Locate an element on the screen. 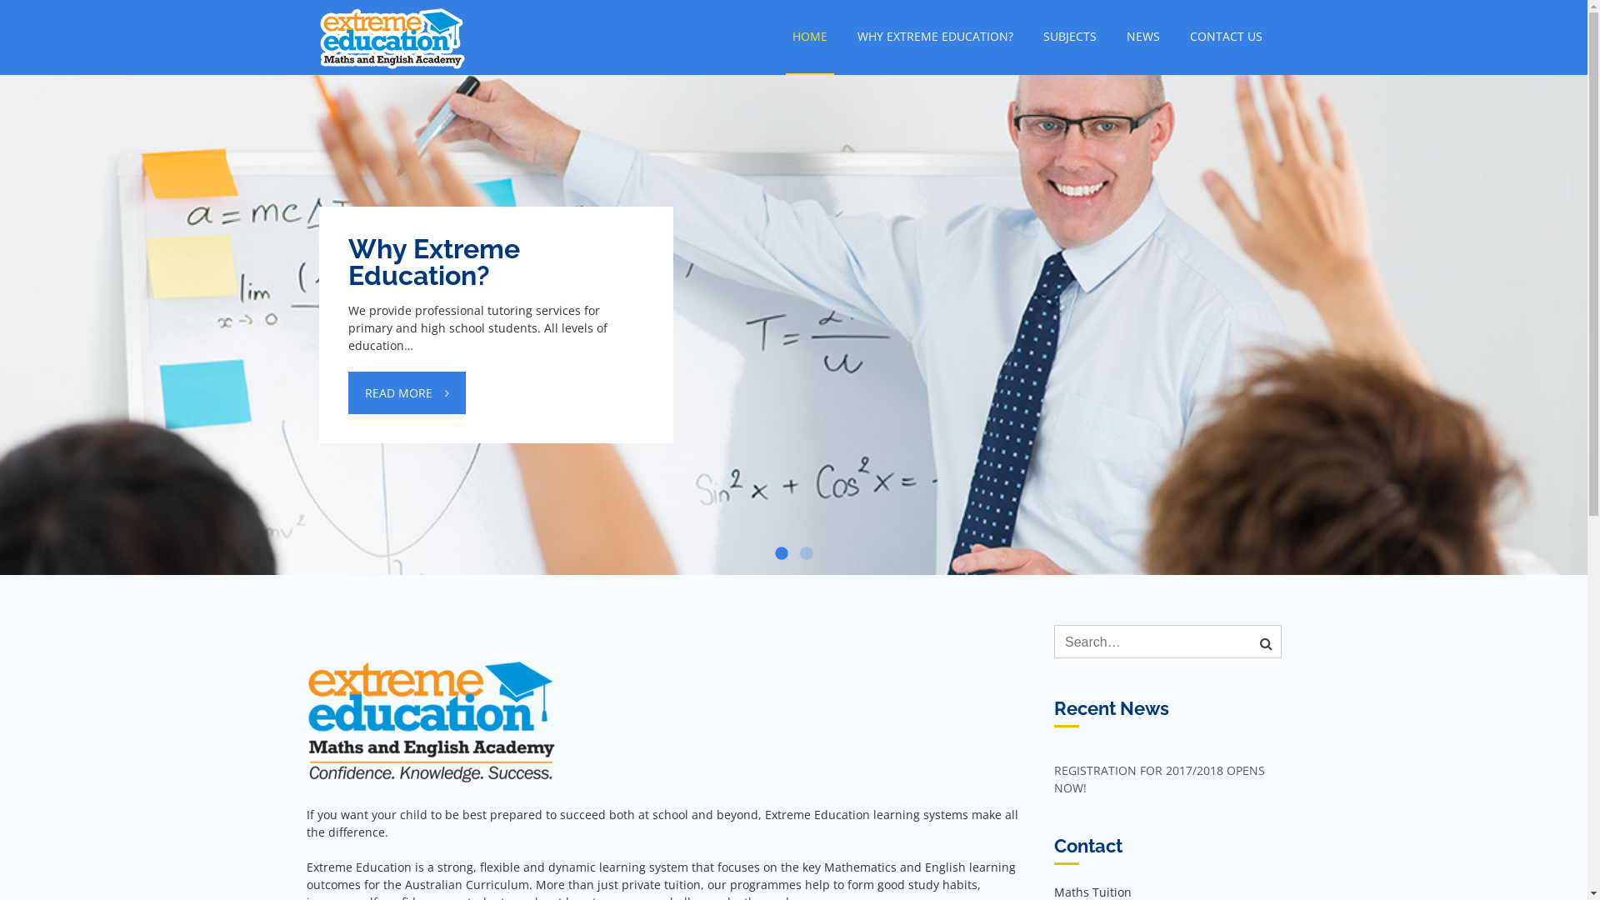 This screenshot has width=1600, height=900. SUBJECTS is located at coordinates (1070, 37).